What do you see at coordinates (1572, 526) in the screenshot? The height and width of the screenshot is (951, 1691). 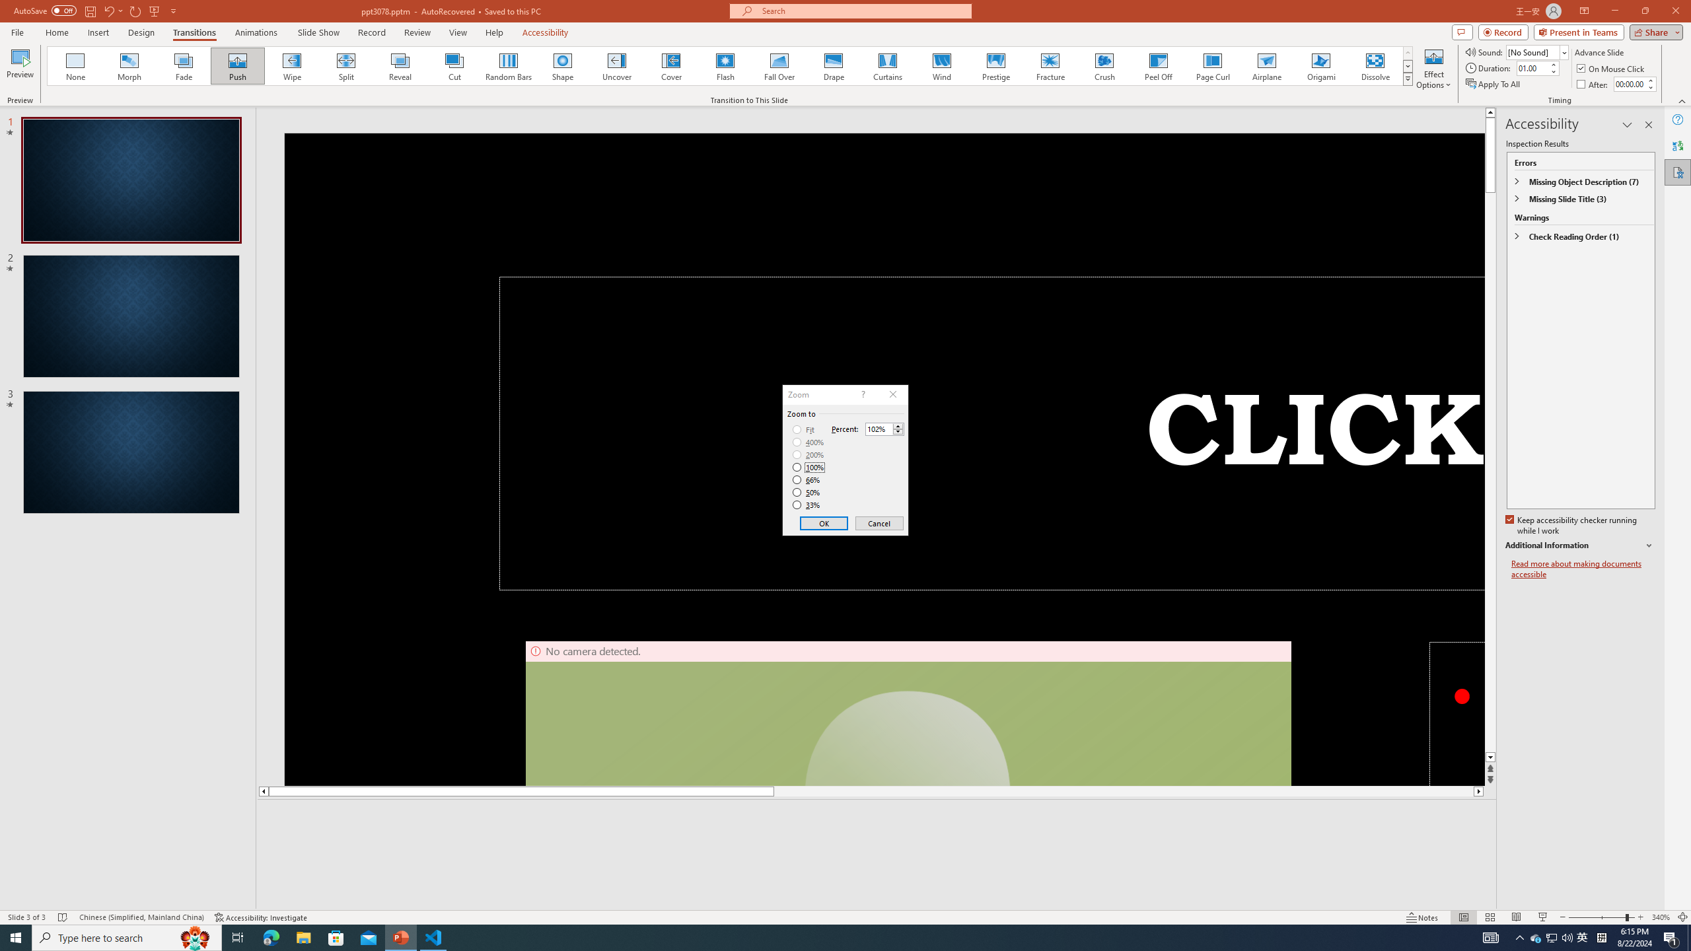 I see `Keep accessibility checker running while I work` at bounding box center [1572, 526].